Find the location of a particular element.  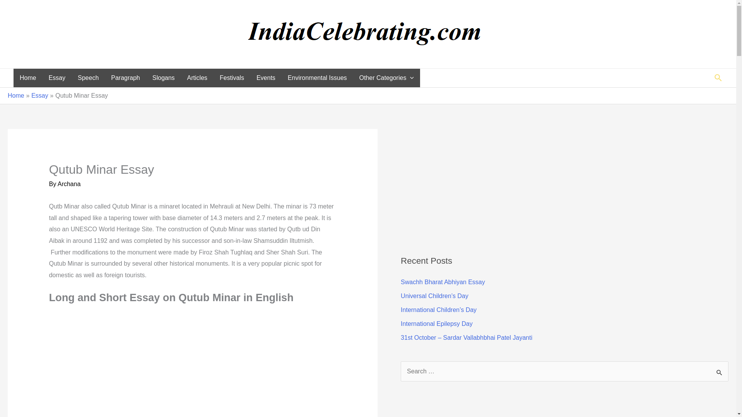

Advertisement is located at coordinates (473, 408).